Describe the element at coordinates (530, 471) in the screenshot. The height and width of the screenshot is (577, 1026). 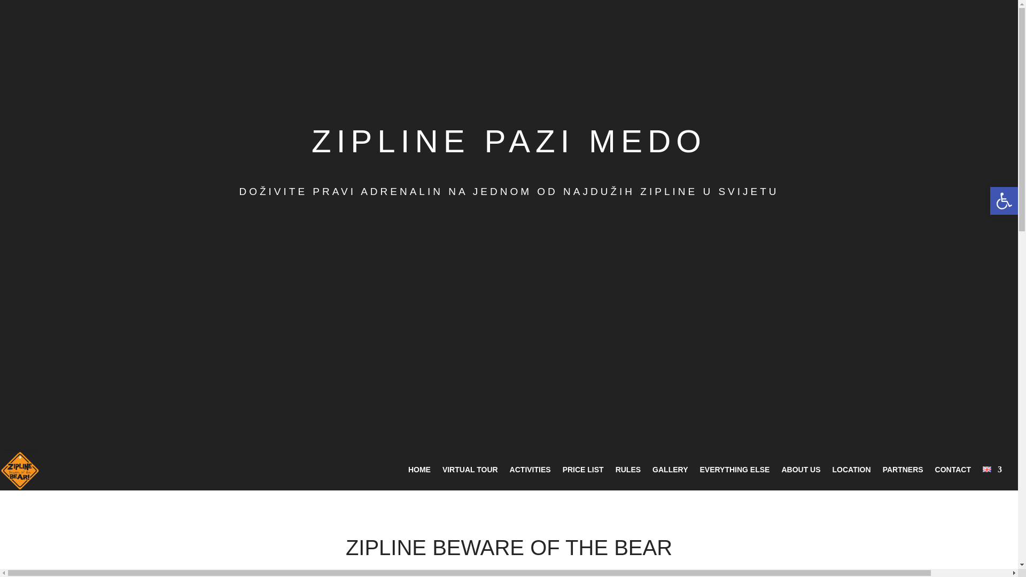
I see `ACTIVITIES` at that location.